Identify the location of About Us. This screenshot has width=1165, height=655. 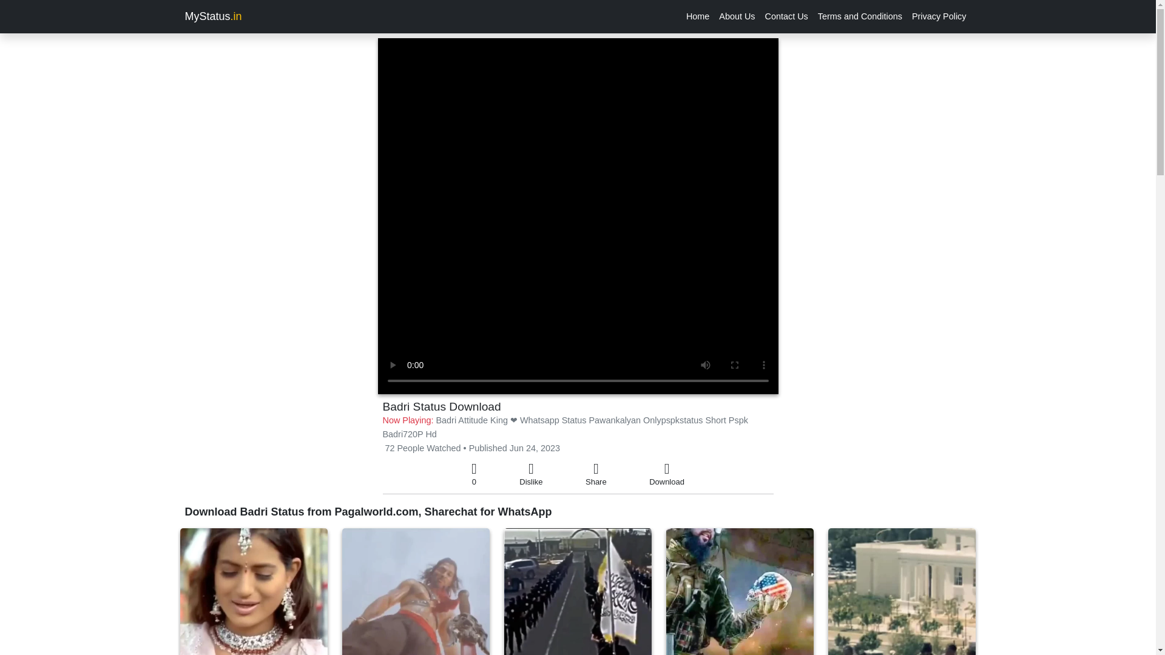
(737, 16).